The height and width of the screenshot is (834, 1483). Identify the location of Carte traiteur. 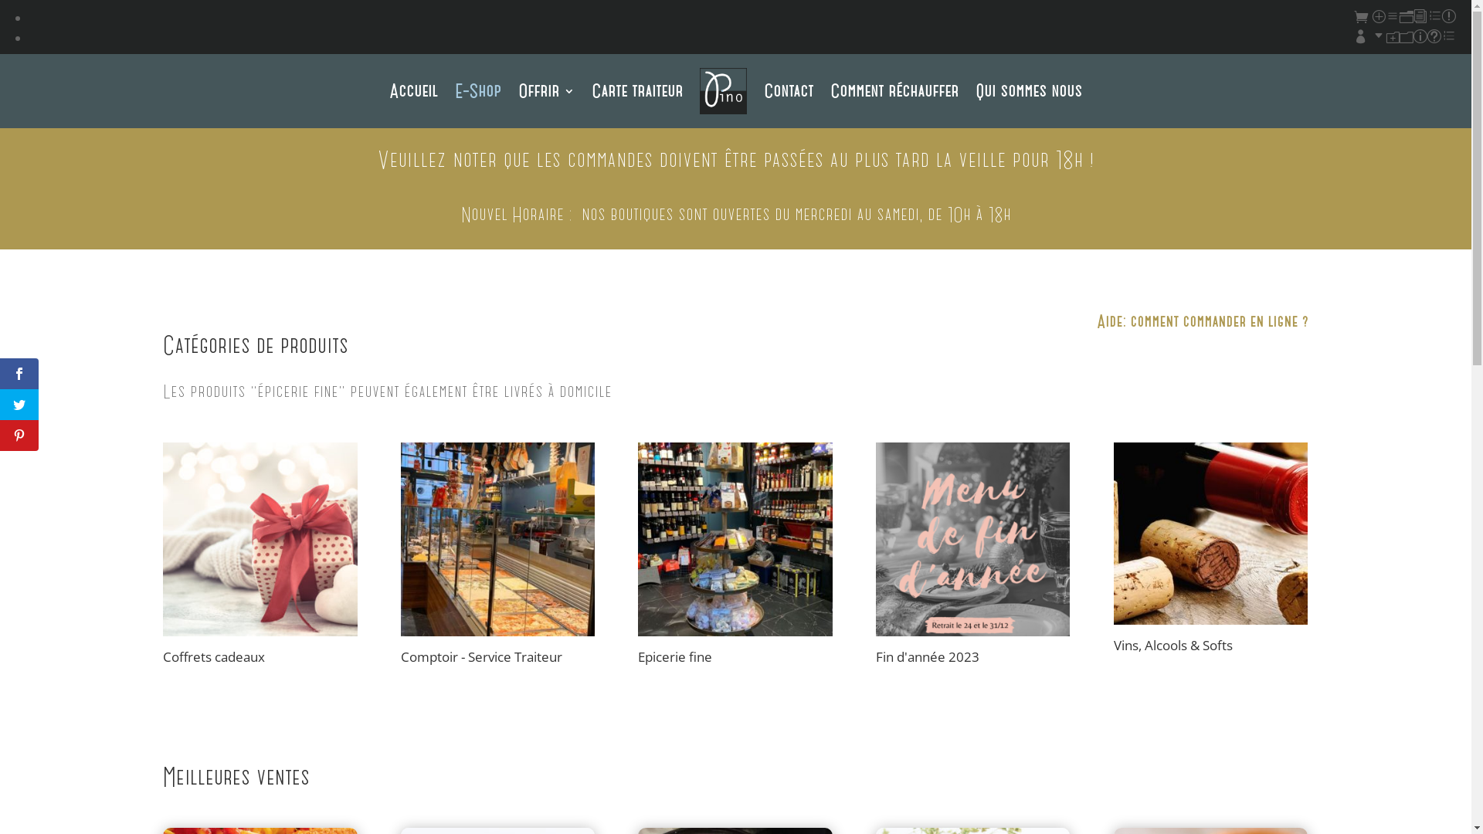
(637, 91).